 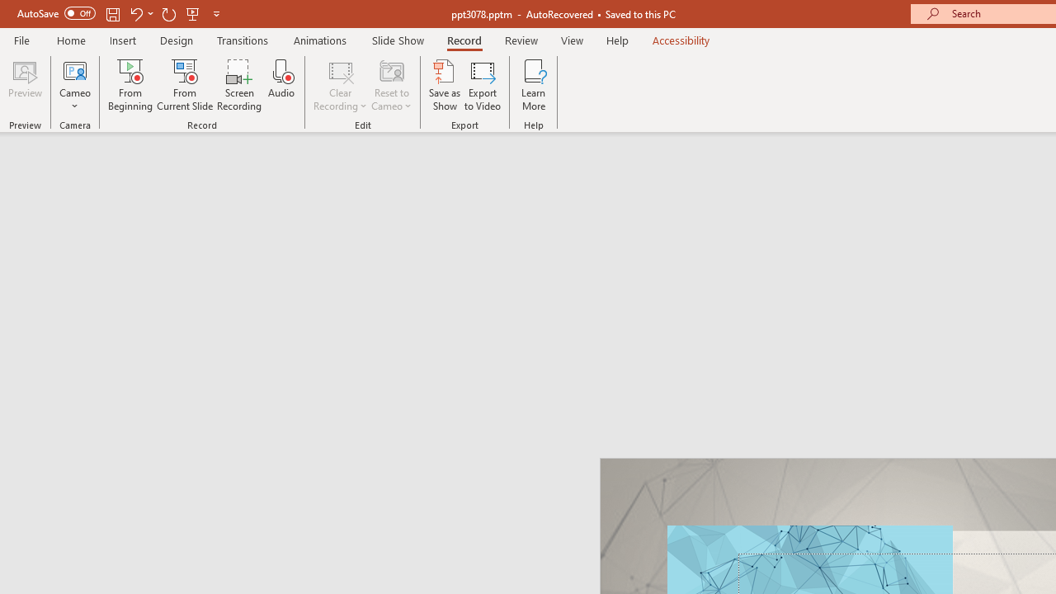 What do you see at coordinates (445, 84) in the screenshot?
I see `Save as Show` at bounding box center [445, 84].